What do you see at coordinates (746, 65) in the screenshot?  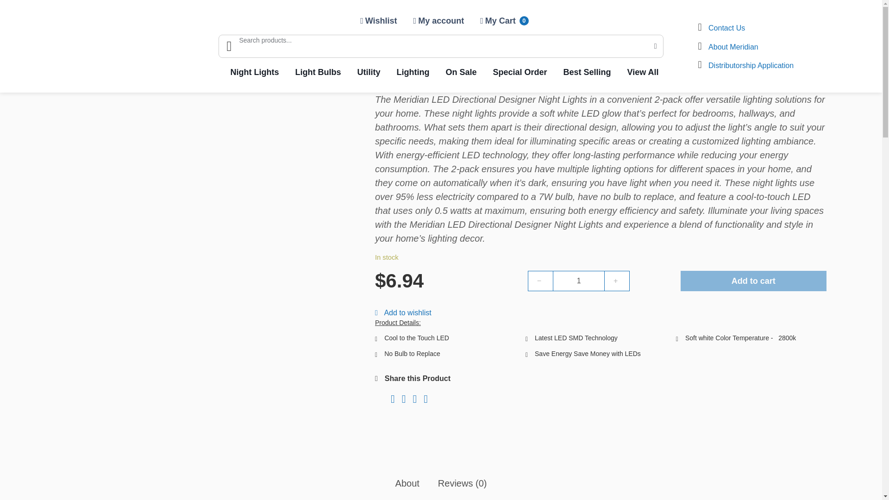 I see `Distributorship Application` at bounding box center [746, 65].